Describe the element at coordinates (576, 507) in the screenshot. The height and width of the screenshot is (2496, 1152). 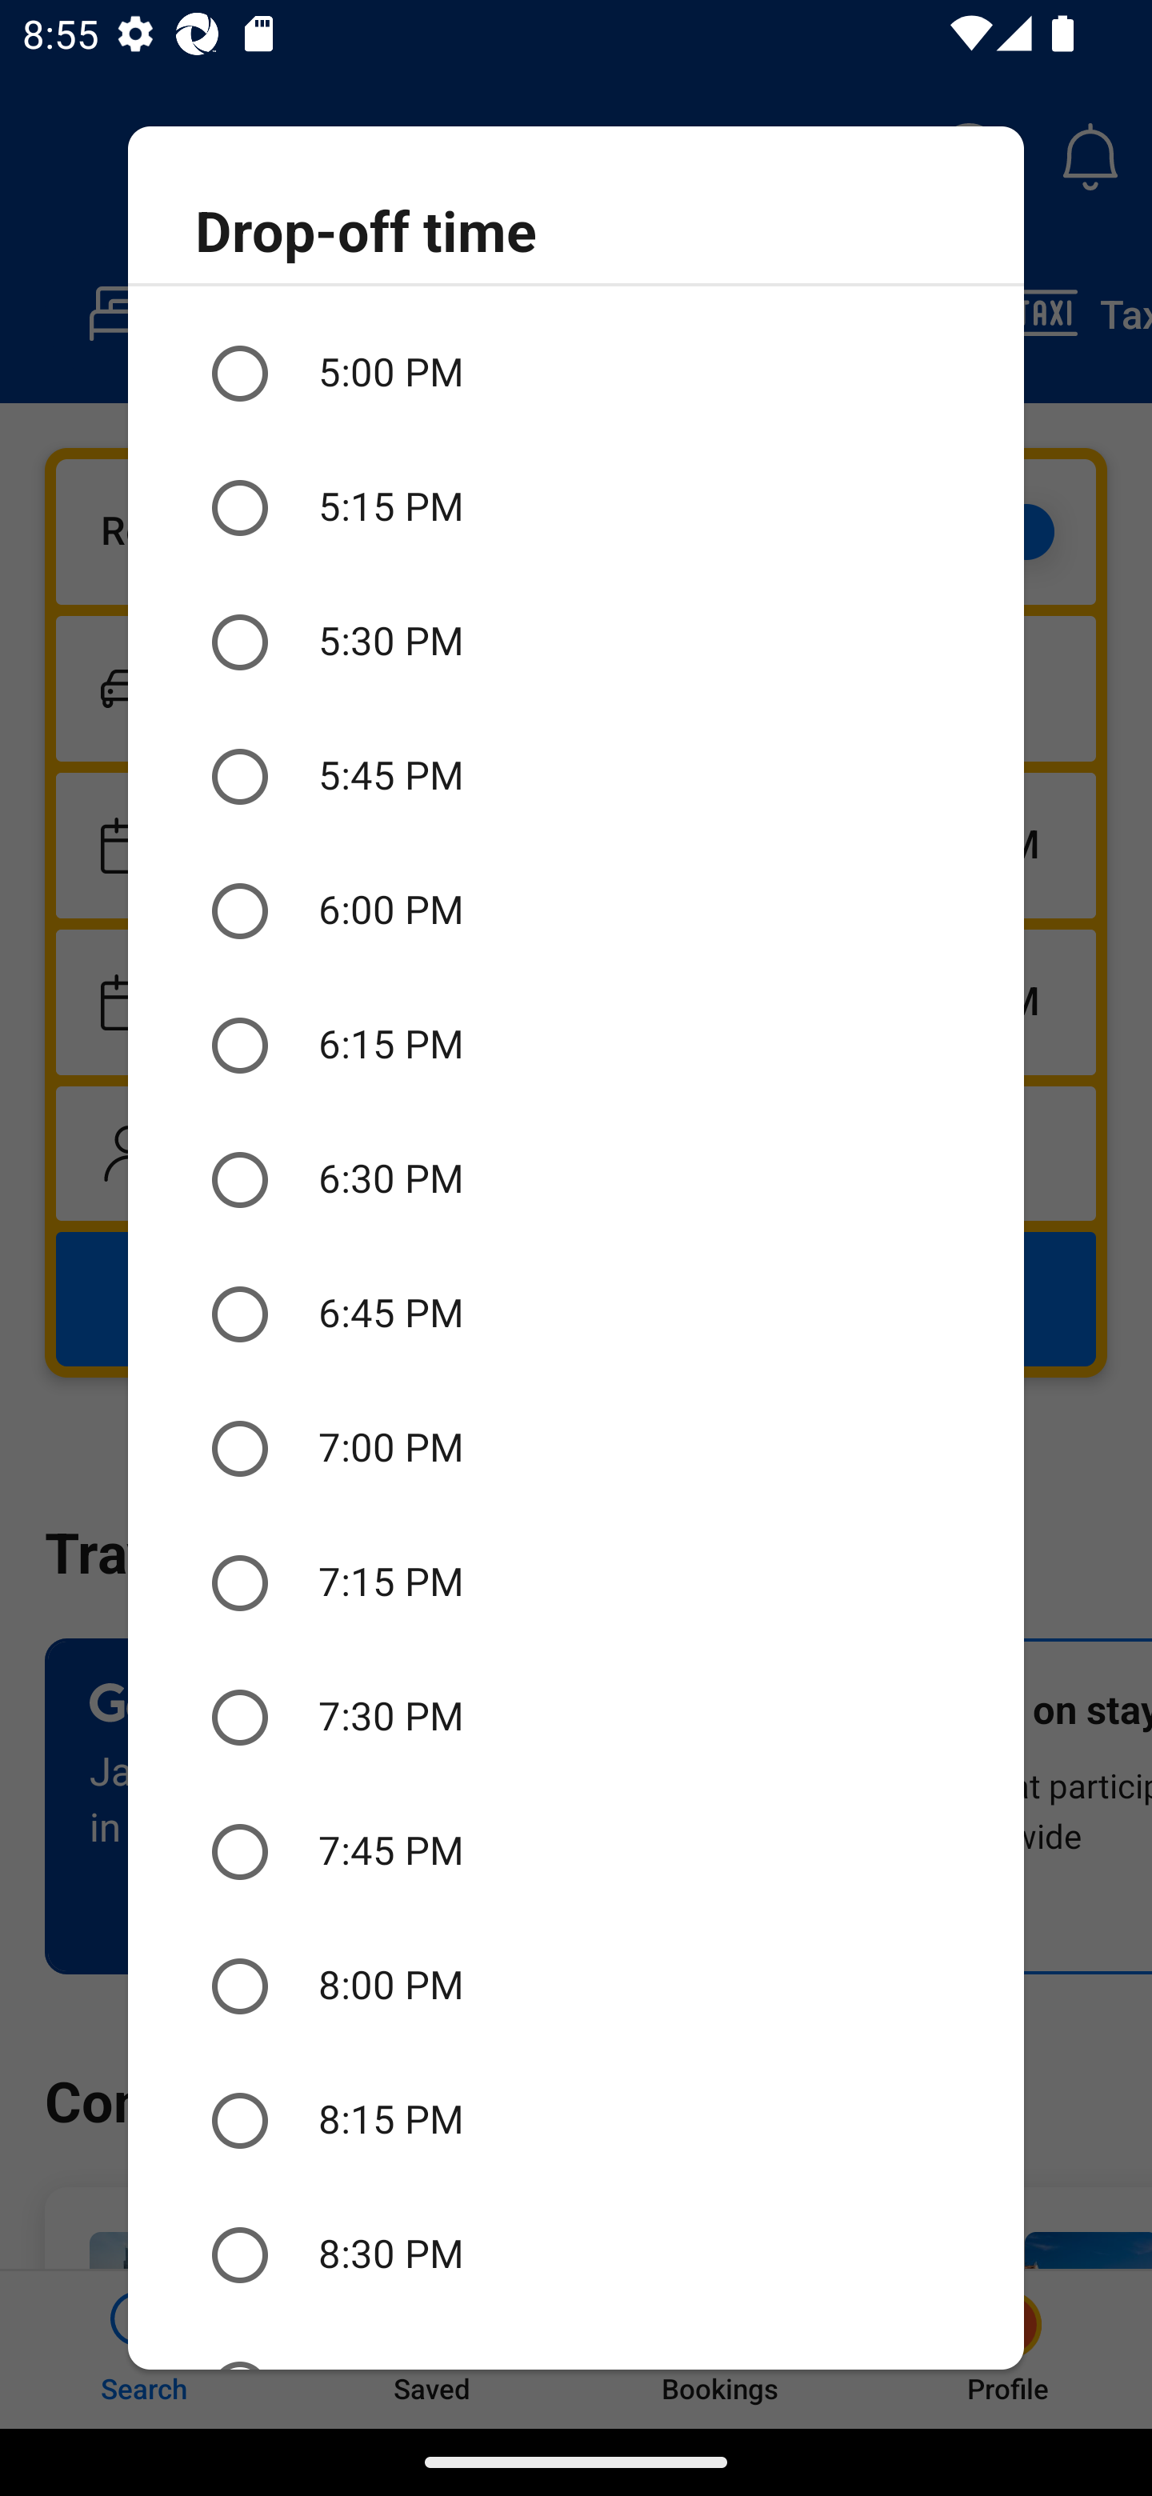
I see `5:15 PM` at that location.